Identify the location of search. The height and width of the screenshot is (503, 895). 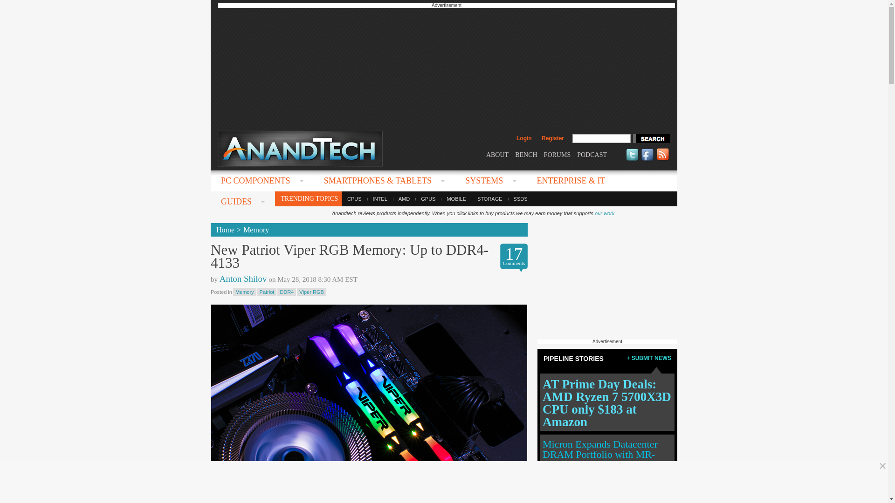
(651, 138).